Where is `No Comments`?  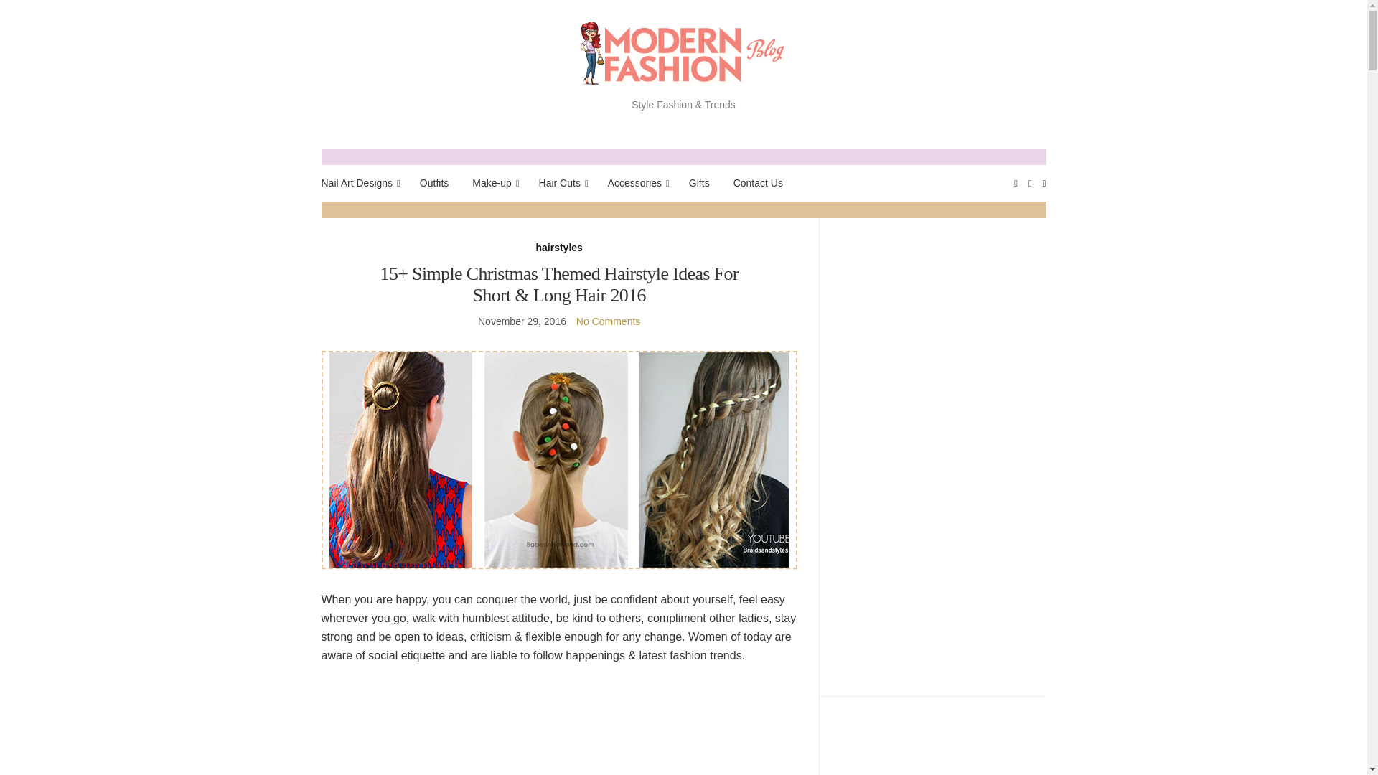
No Comments is located at coordinates (608, 321).